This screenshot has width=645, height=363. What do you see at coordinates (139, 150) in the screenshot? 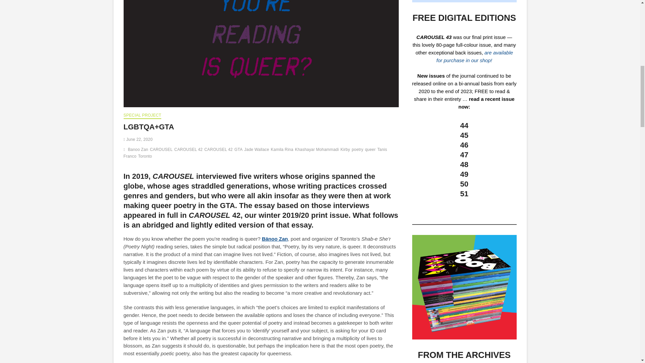
I see `Banoo Zan` at bounding box center [139, 150].